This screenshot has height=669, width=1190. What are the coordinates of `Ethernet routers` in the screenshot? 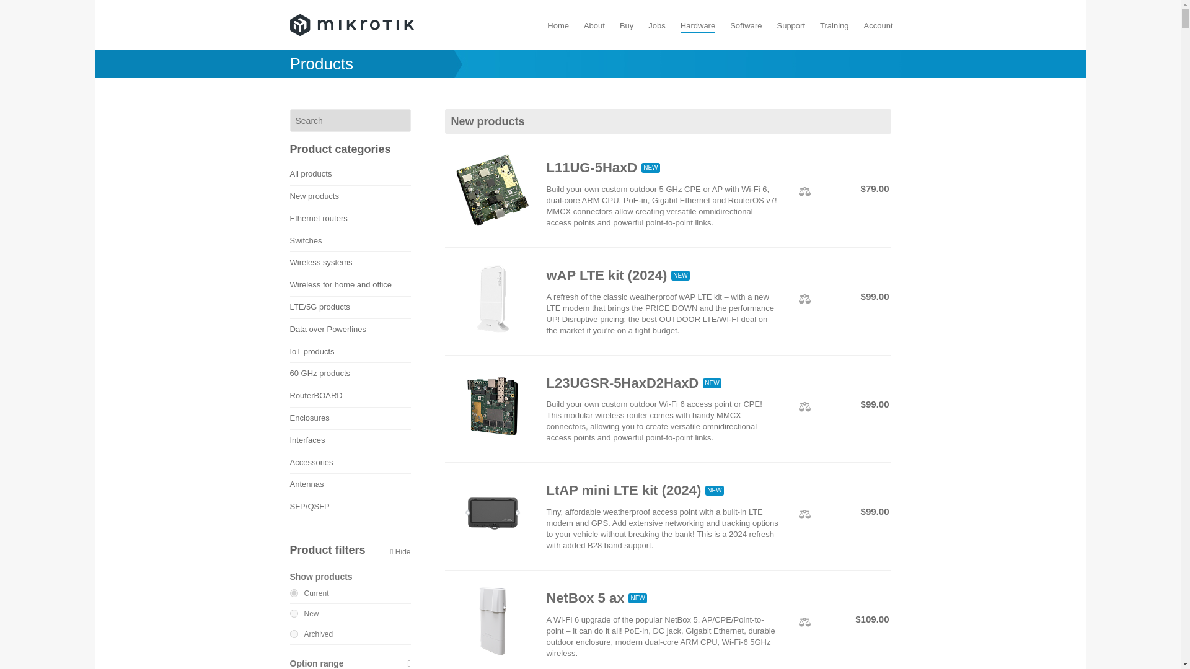 It's located at (350, 219).